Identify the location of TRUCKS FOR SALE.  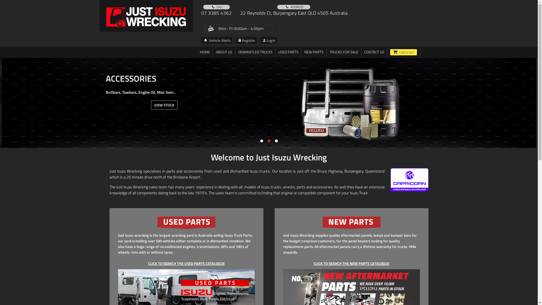
(344, 52).